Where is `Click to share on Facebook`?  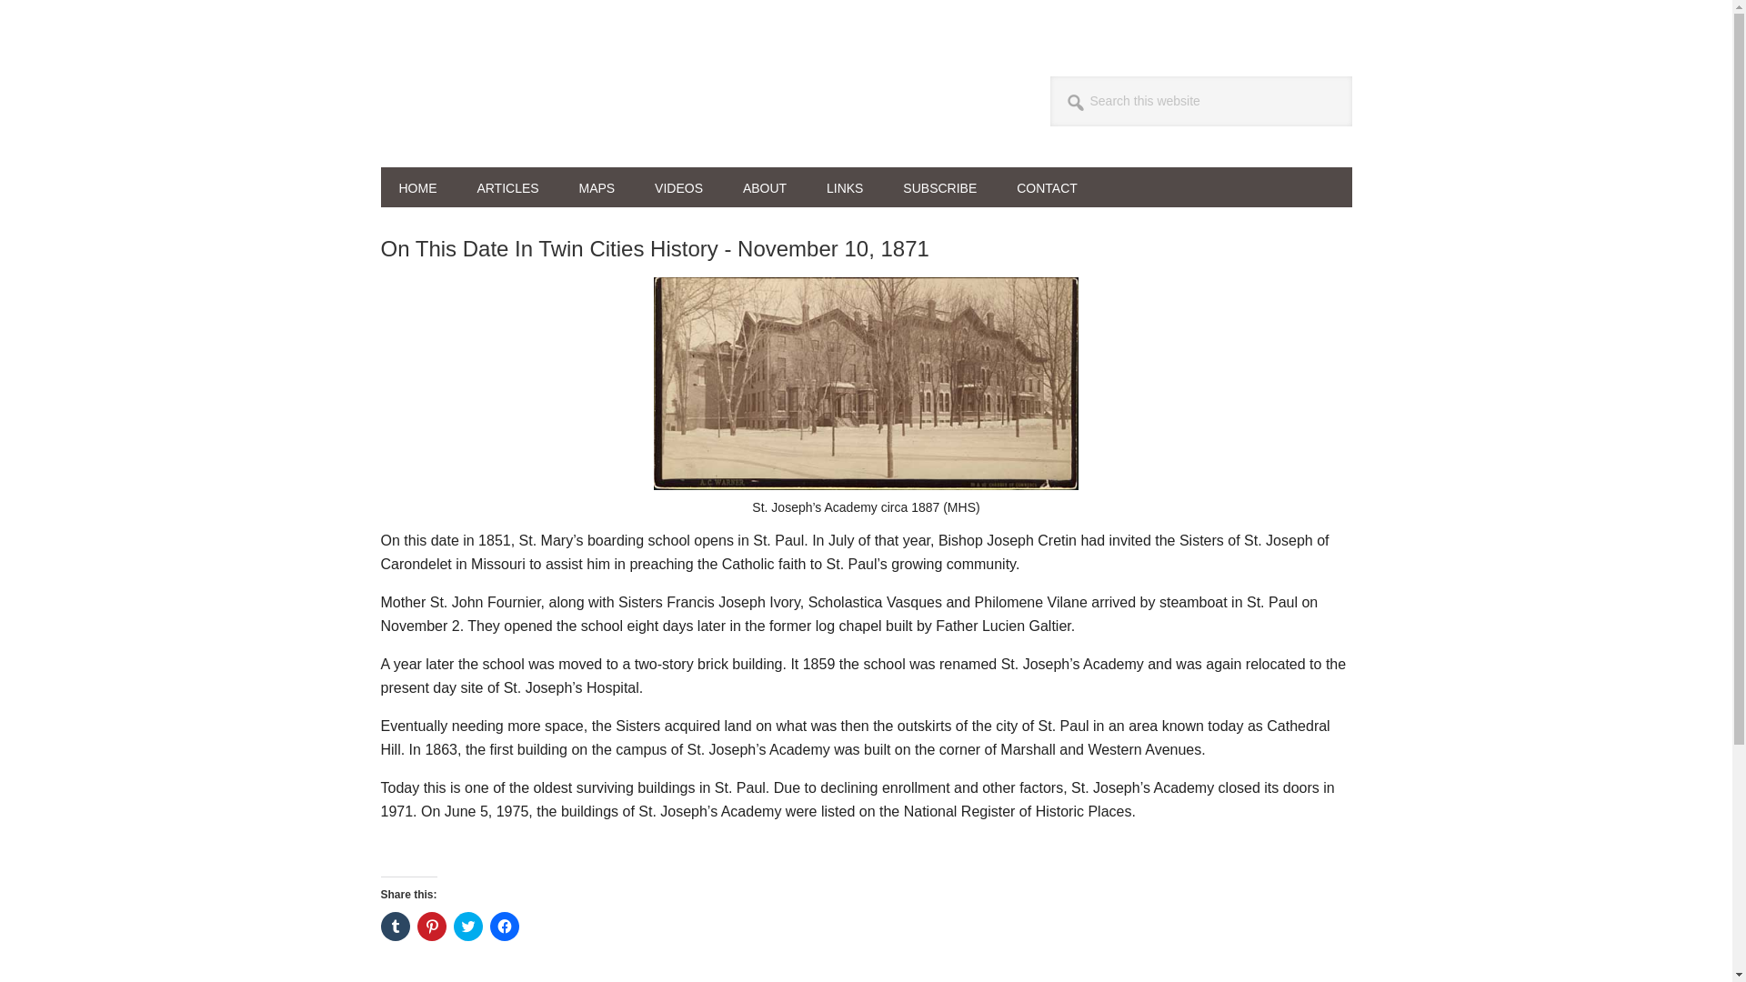
Click to share on Facebook is located at coordinates (504, 926).